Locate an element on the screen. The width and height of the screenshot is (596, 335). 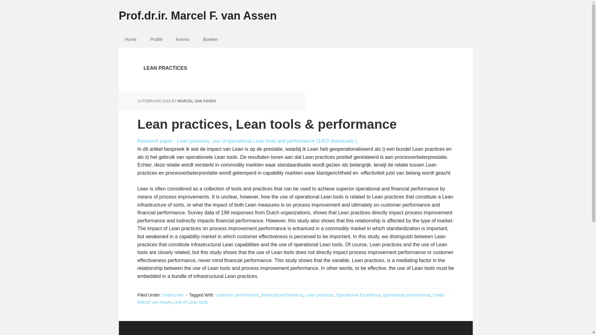
Operational Excellence is located at coordinates (358, 295).